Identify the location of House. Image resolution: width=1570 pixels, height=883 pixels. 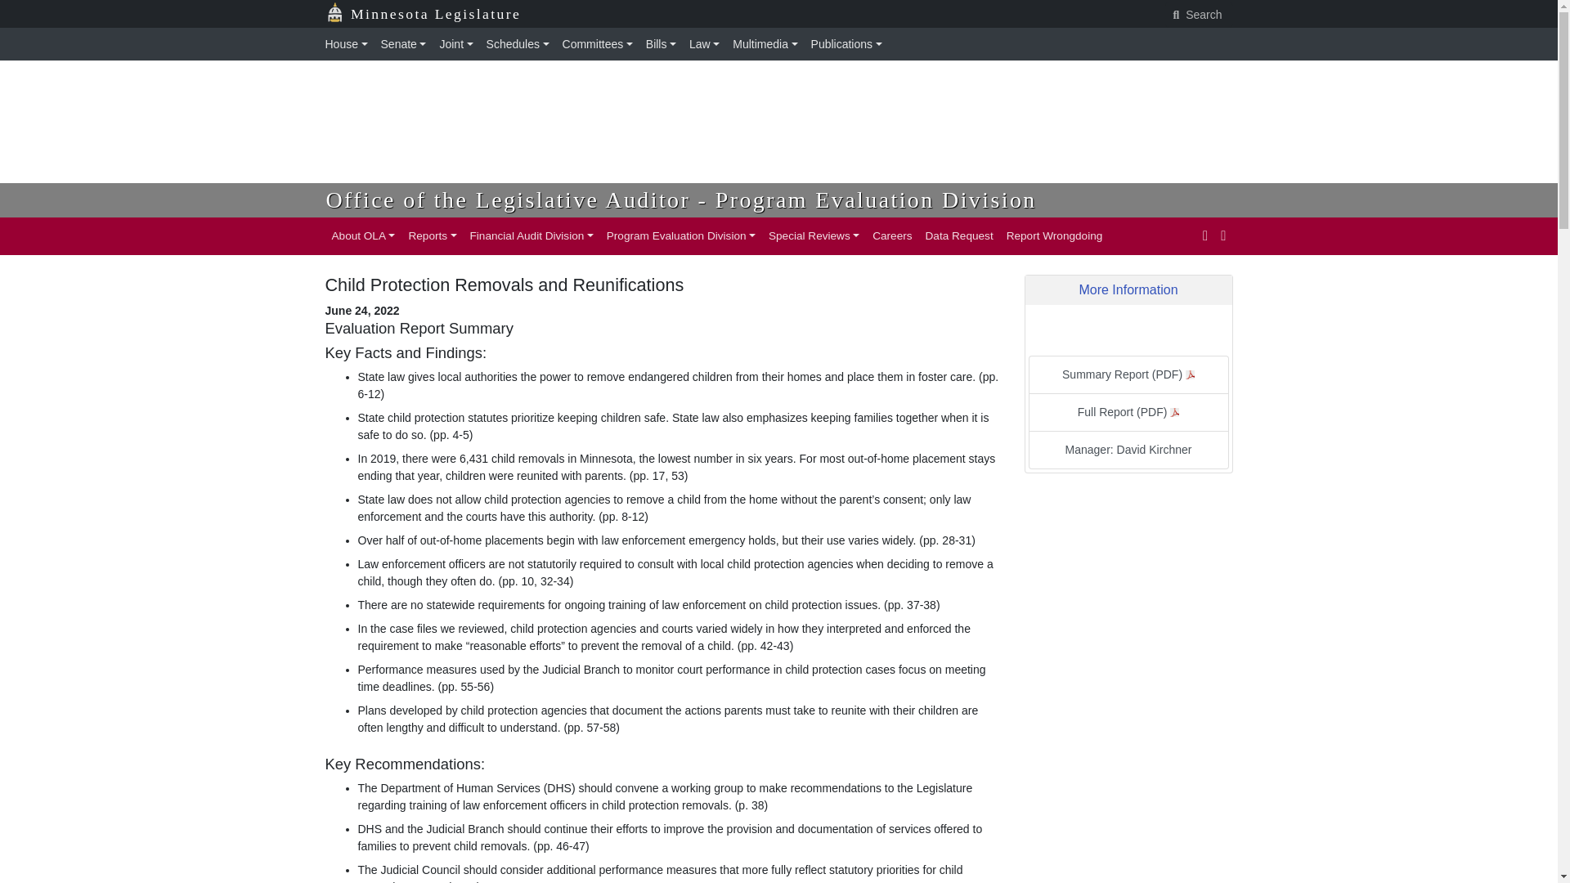
(350, 44).